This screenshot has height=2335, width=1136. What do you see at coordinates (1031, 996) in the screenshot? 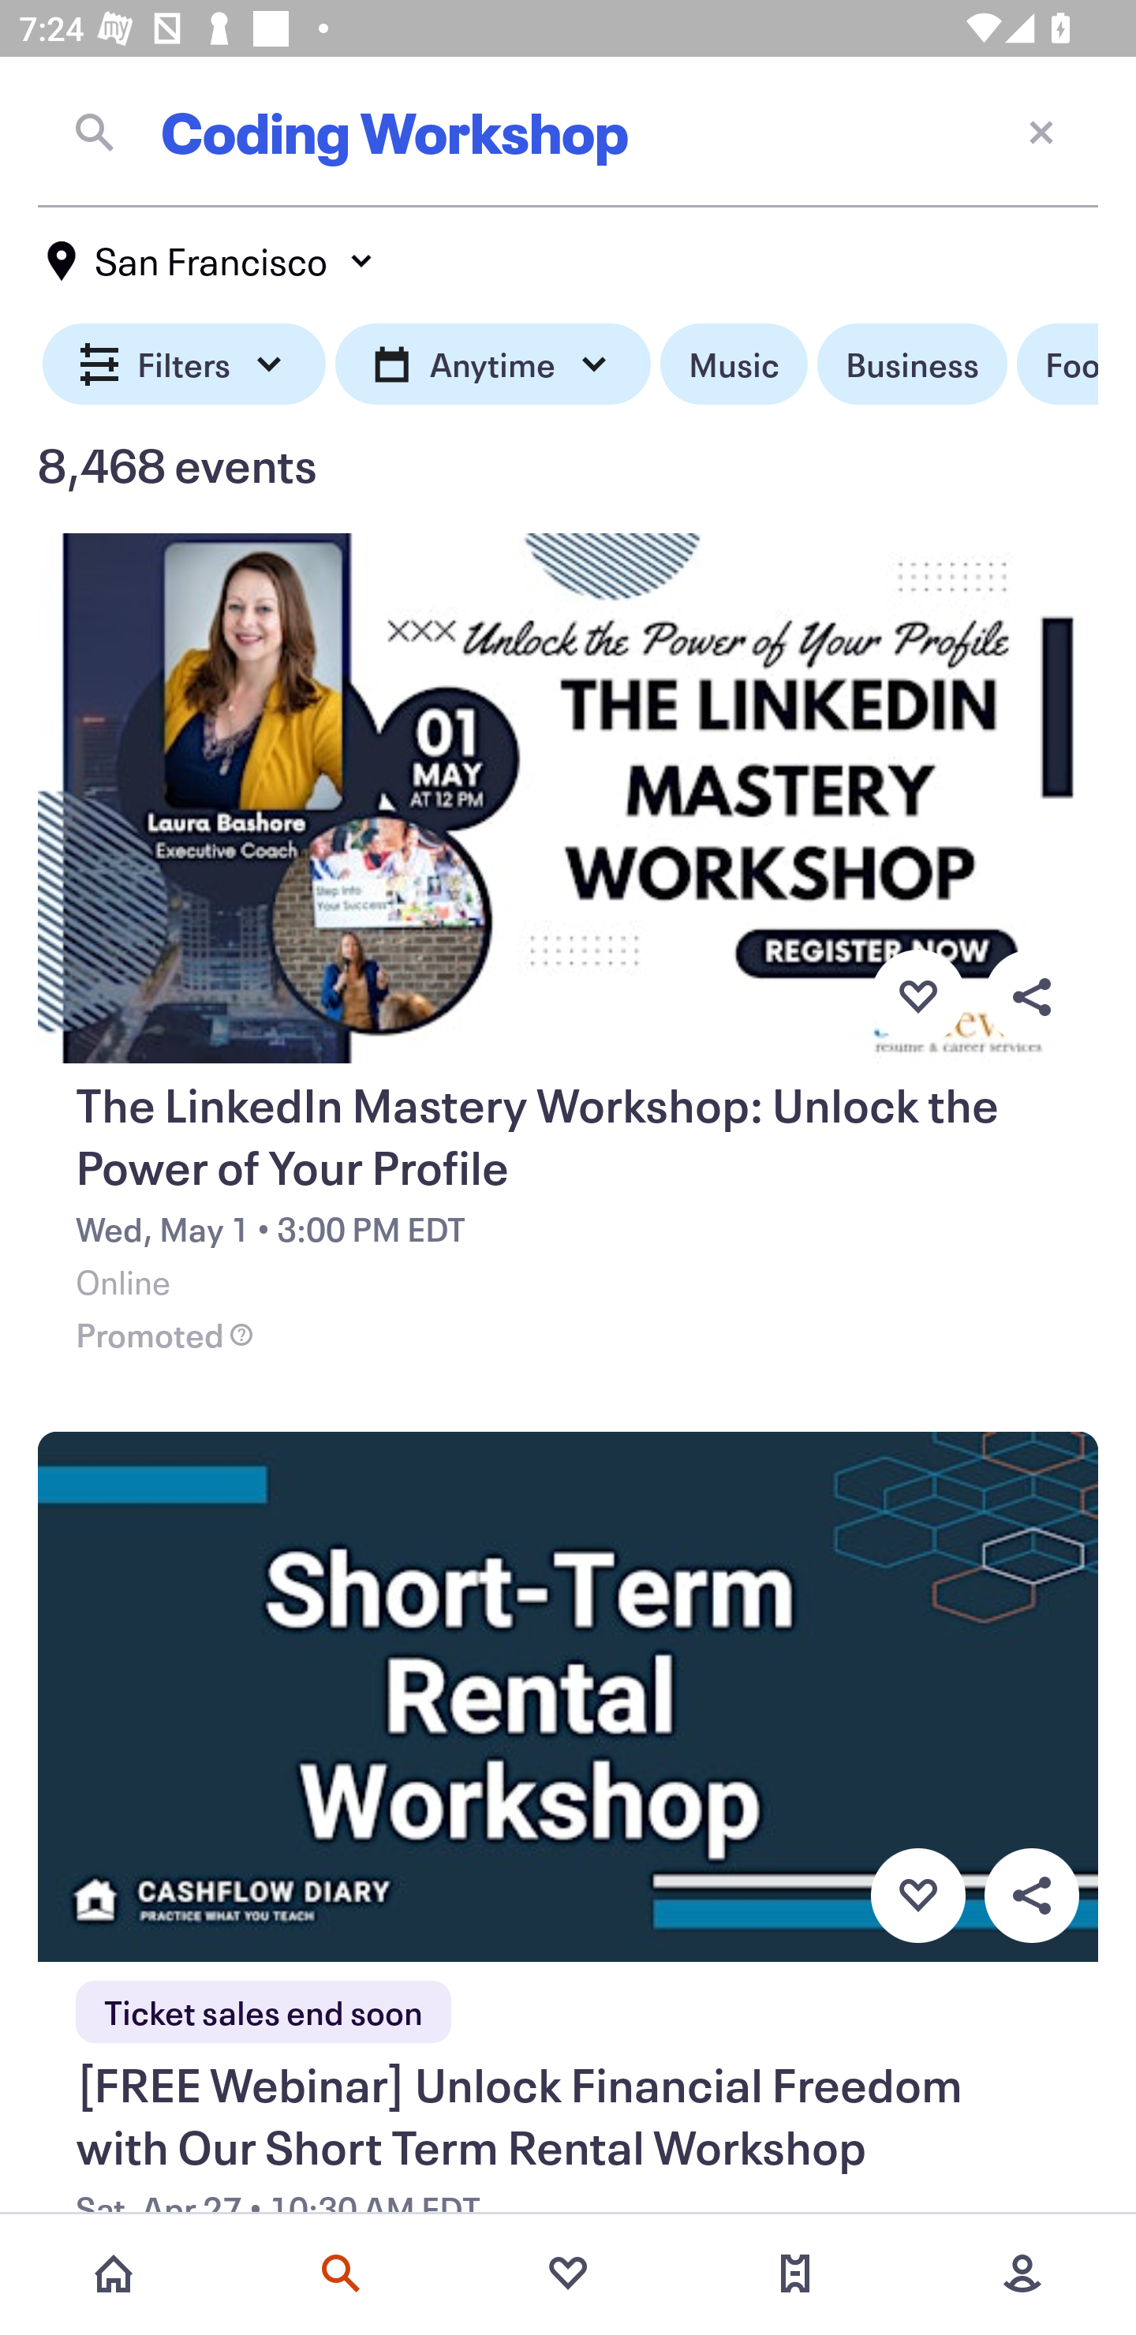
I see `Overflow menu button` at bounding box center [1031, 996].